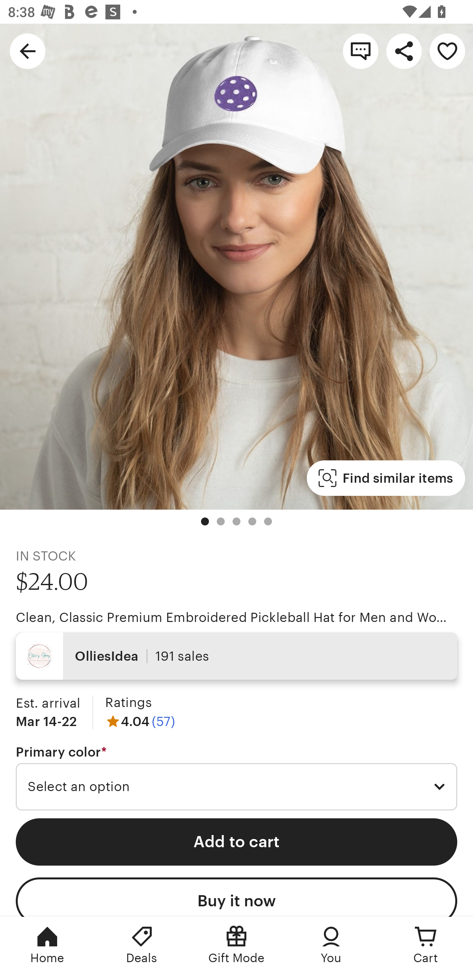 This screenshot has width=473, height=972. Describe the element at coordinates (140, 721) in the screenshot. I see `4.04 (57)` at that location.